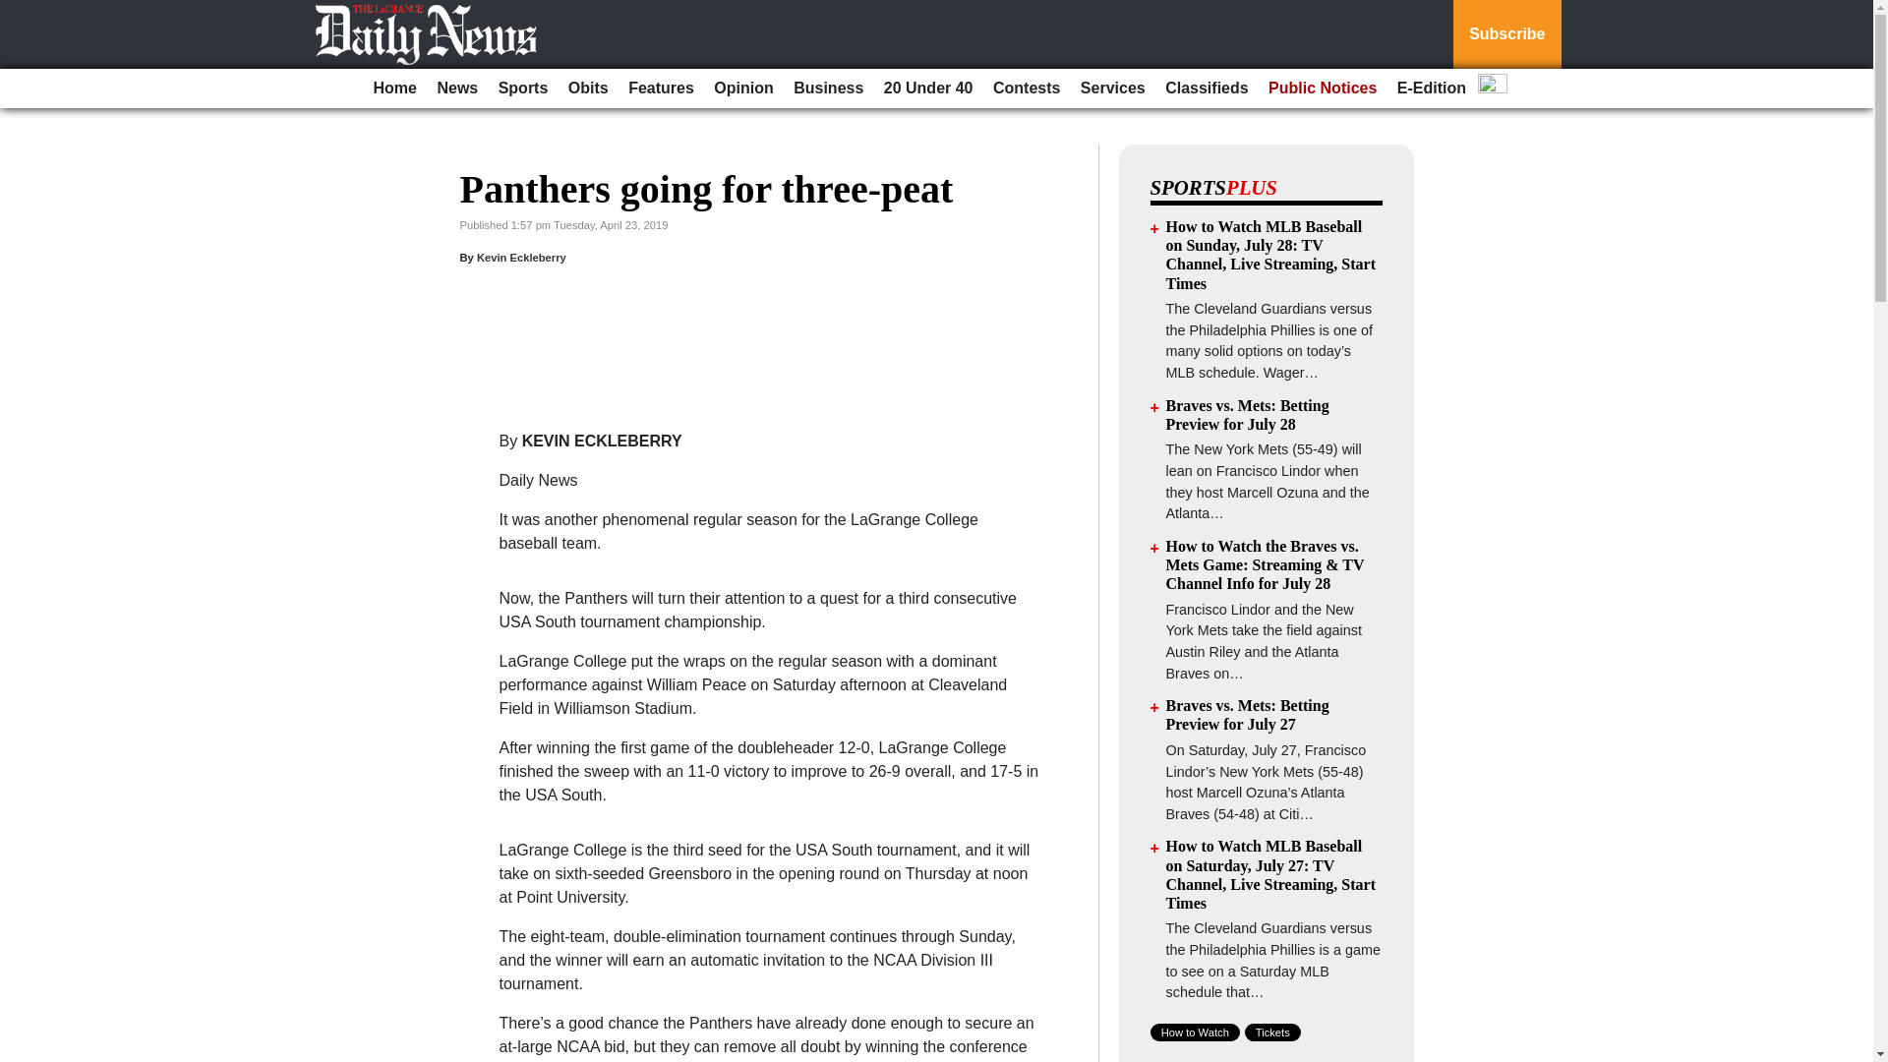 This screenshot has height=1062, width=1888. Describe the element at coordinates (521, 257) in the screenshot. I see `Kevin Eckleberry` at that location.